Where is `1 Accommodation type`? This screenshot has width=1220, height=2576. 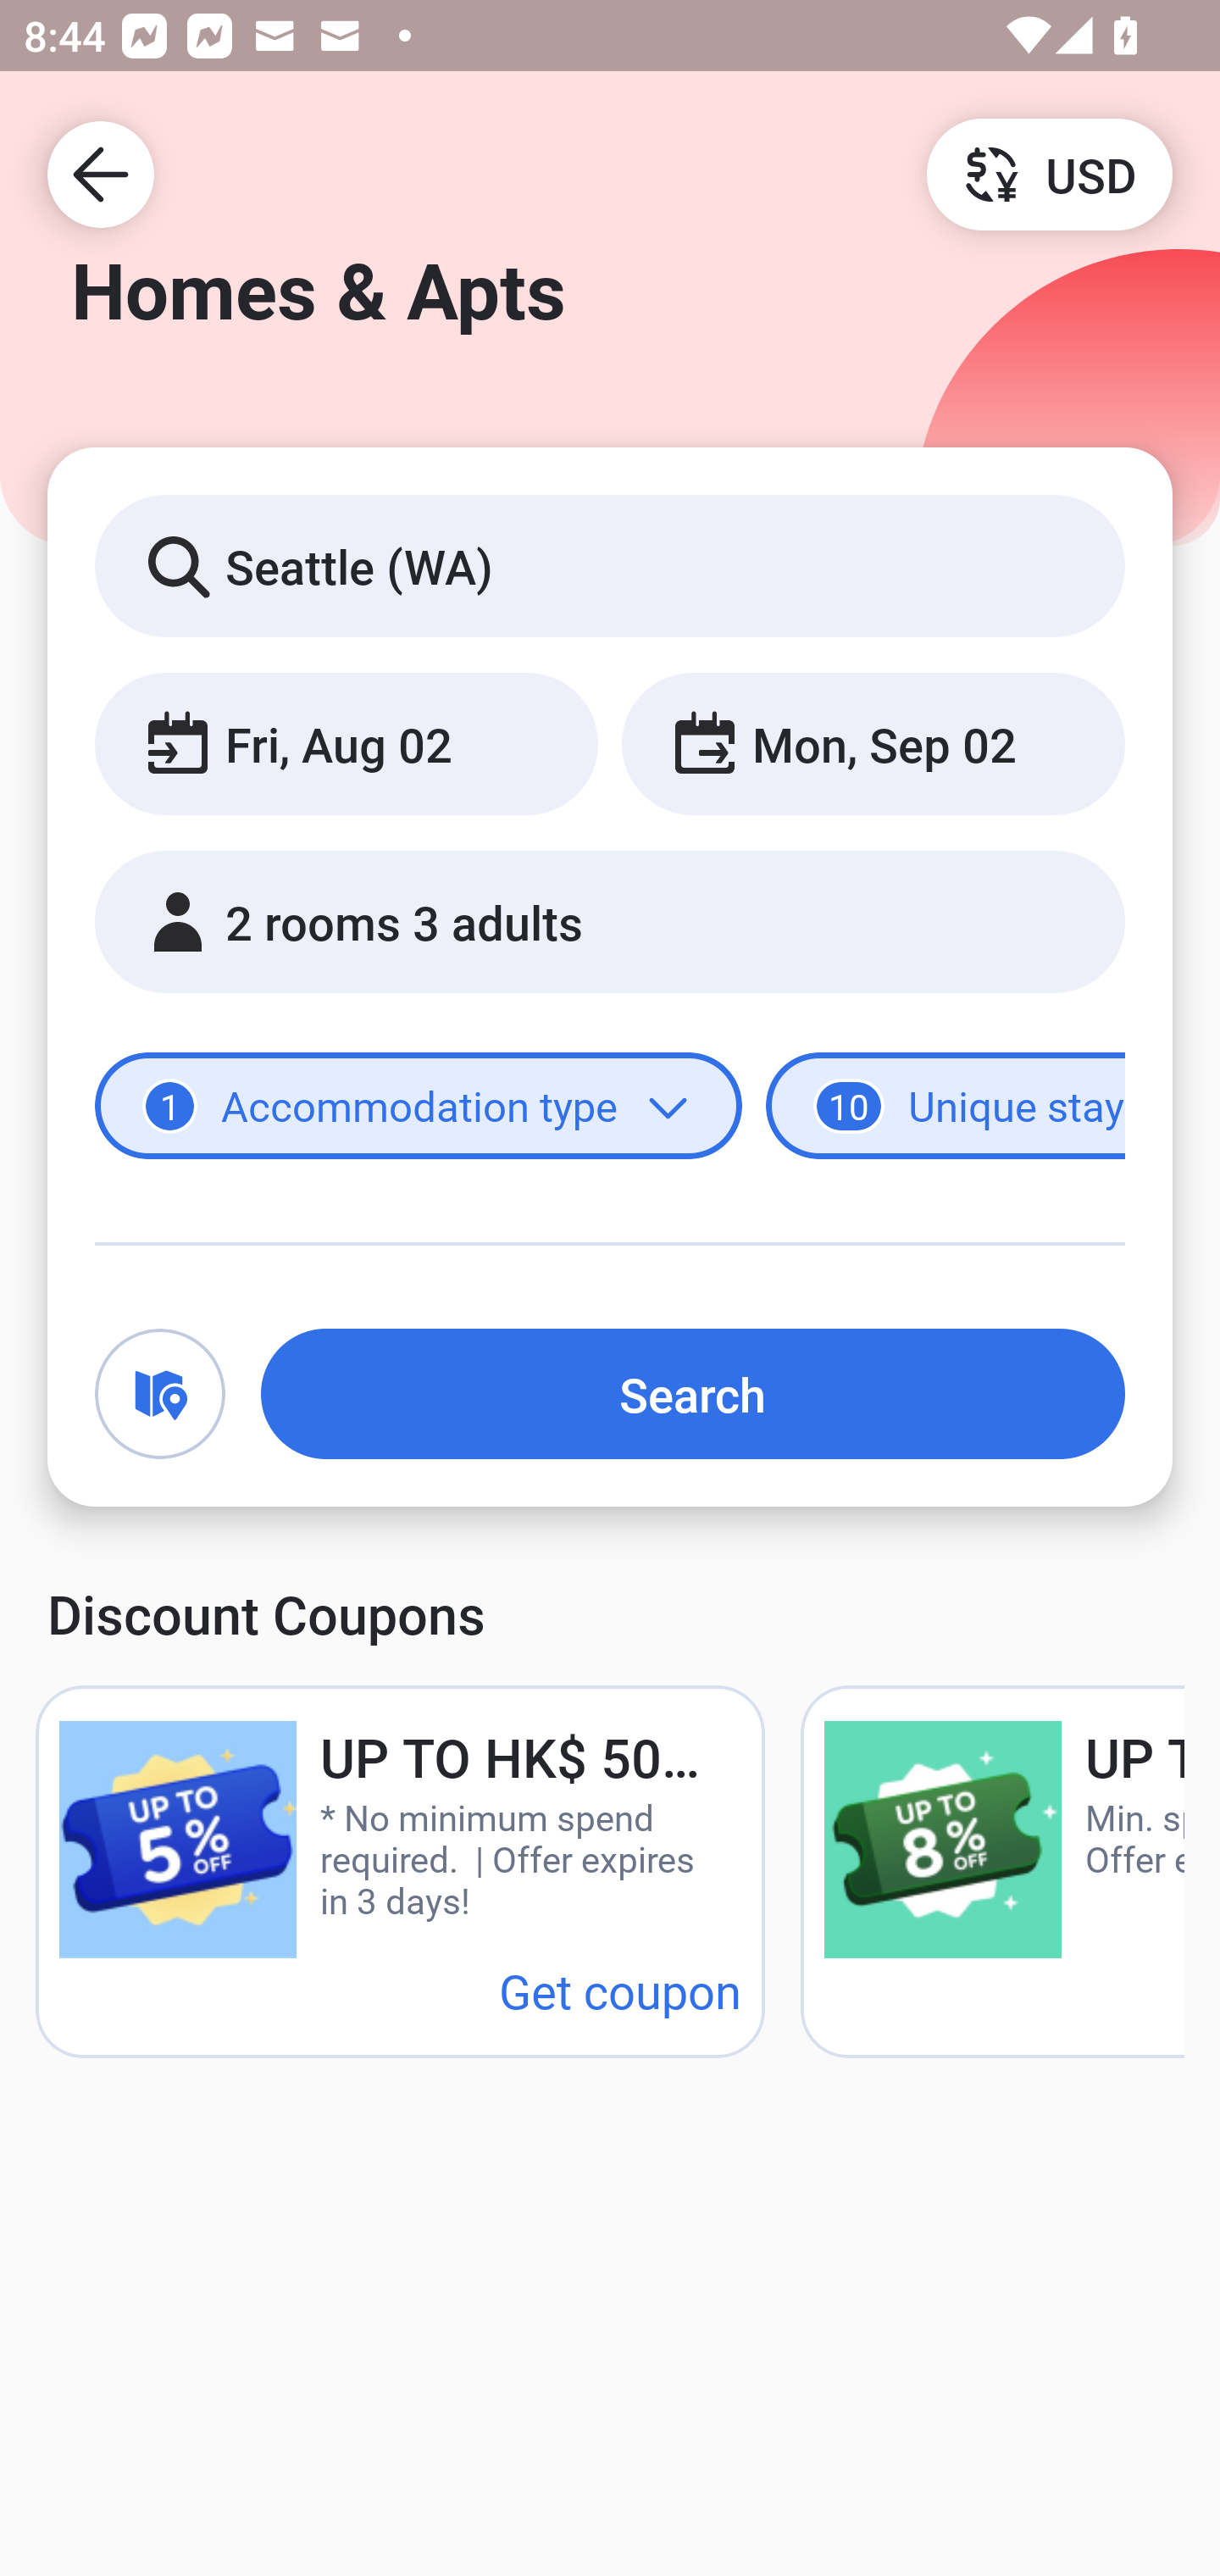 1 Accommodation type is located at coordinates (419, 1107).